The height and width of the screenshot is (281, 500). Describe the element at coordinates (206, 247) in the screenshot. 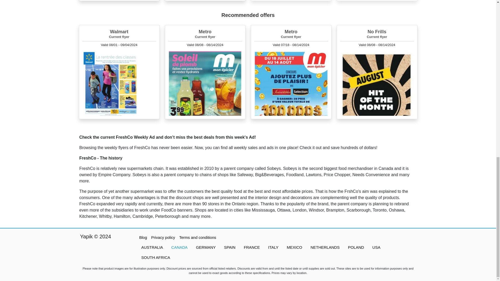

I see `Germany` at that location.